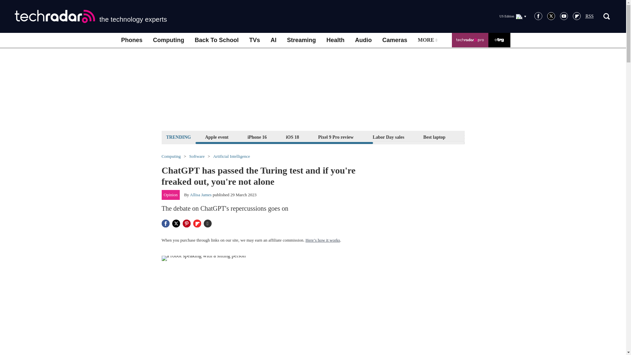  Describe the element at coordinates (301, 40) in the screenshot. I see `Streaming` at that location.